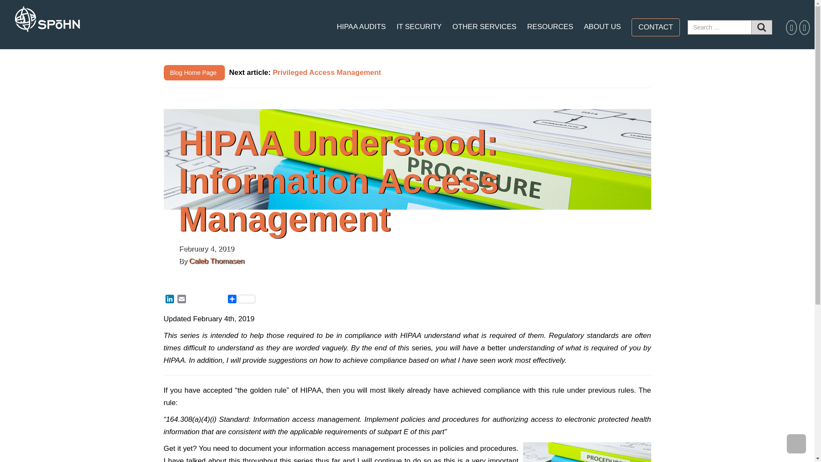 Image resolution: width=821 pixels, height=462 pixels. I want to click on CONTACT, so click(656, 27).